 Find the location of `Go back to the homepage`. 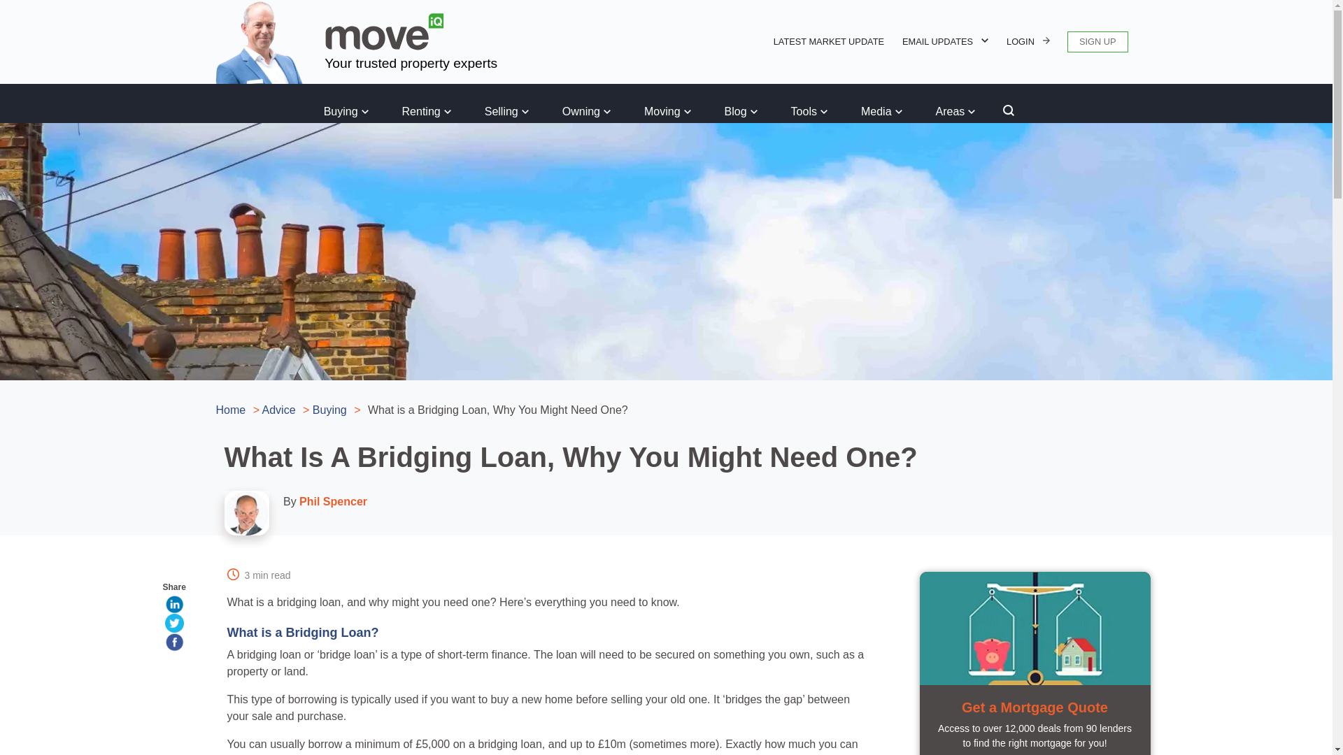

Go back to the homepage is located at coordinates (385, 32).